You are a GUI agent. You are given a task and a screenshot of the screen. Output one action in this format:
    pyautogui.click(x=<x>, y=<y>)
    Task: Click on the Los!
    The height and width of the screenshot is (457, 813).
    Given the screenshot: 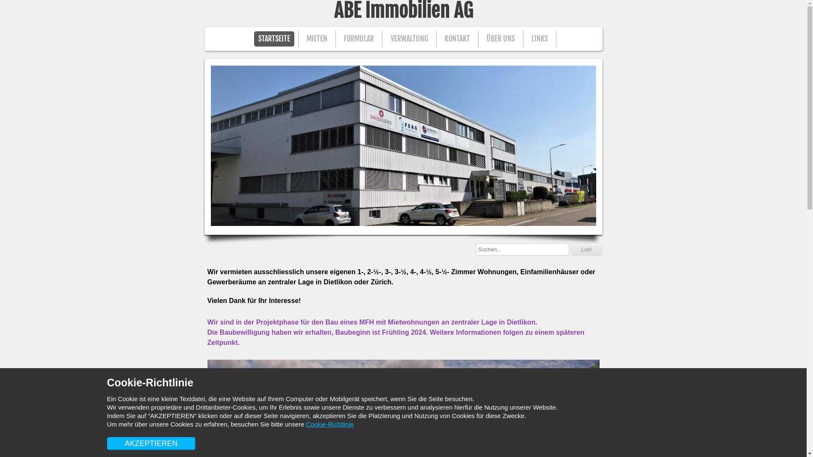 What is the action you would take?
    pyautogui.click(x=587, y=250)
    